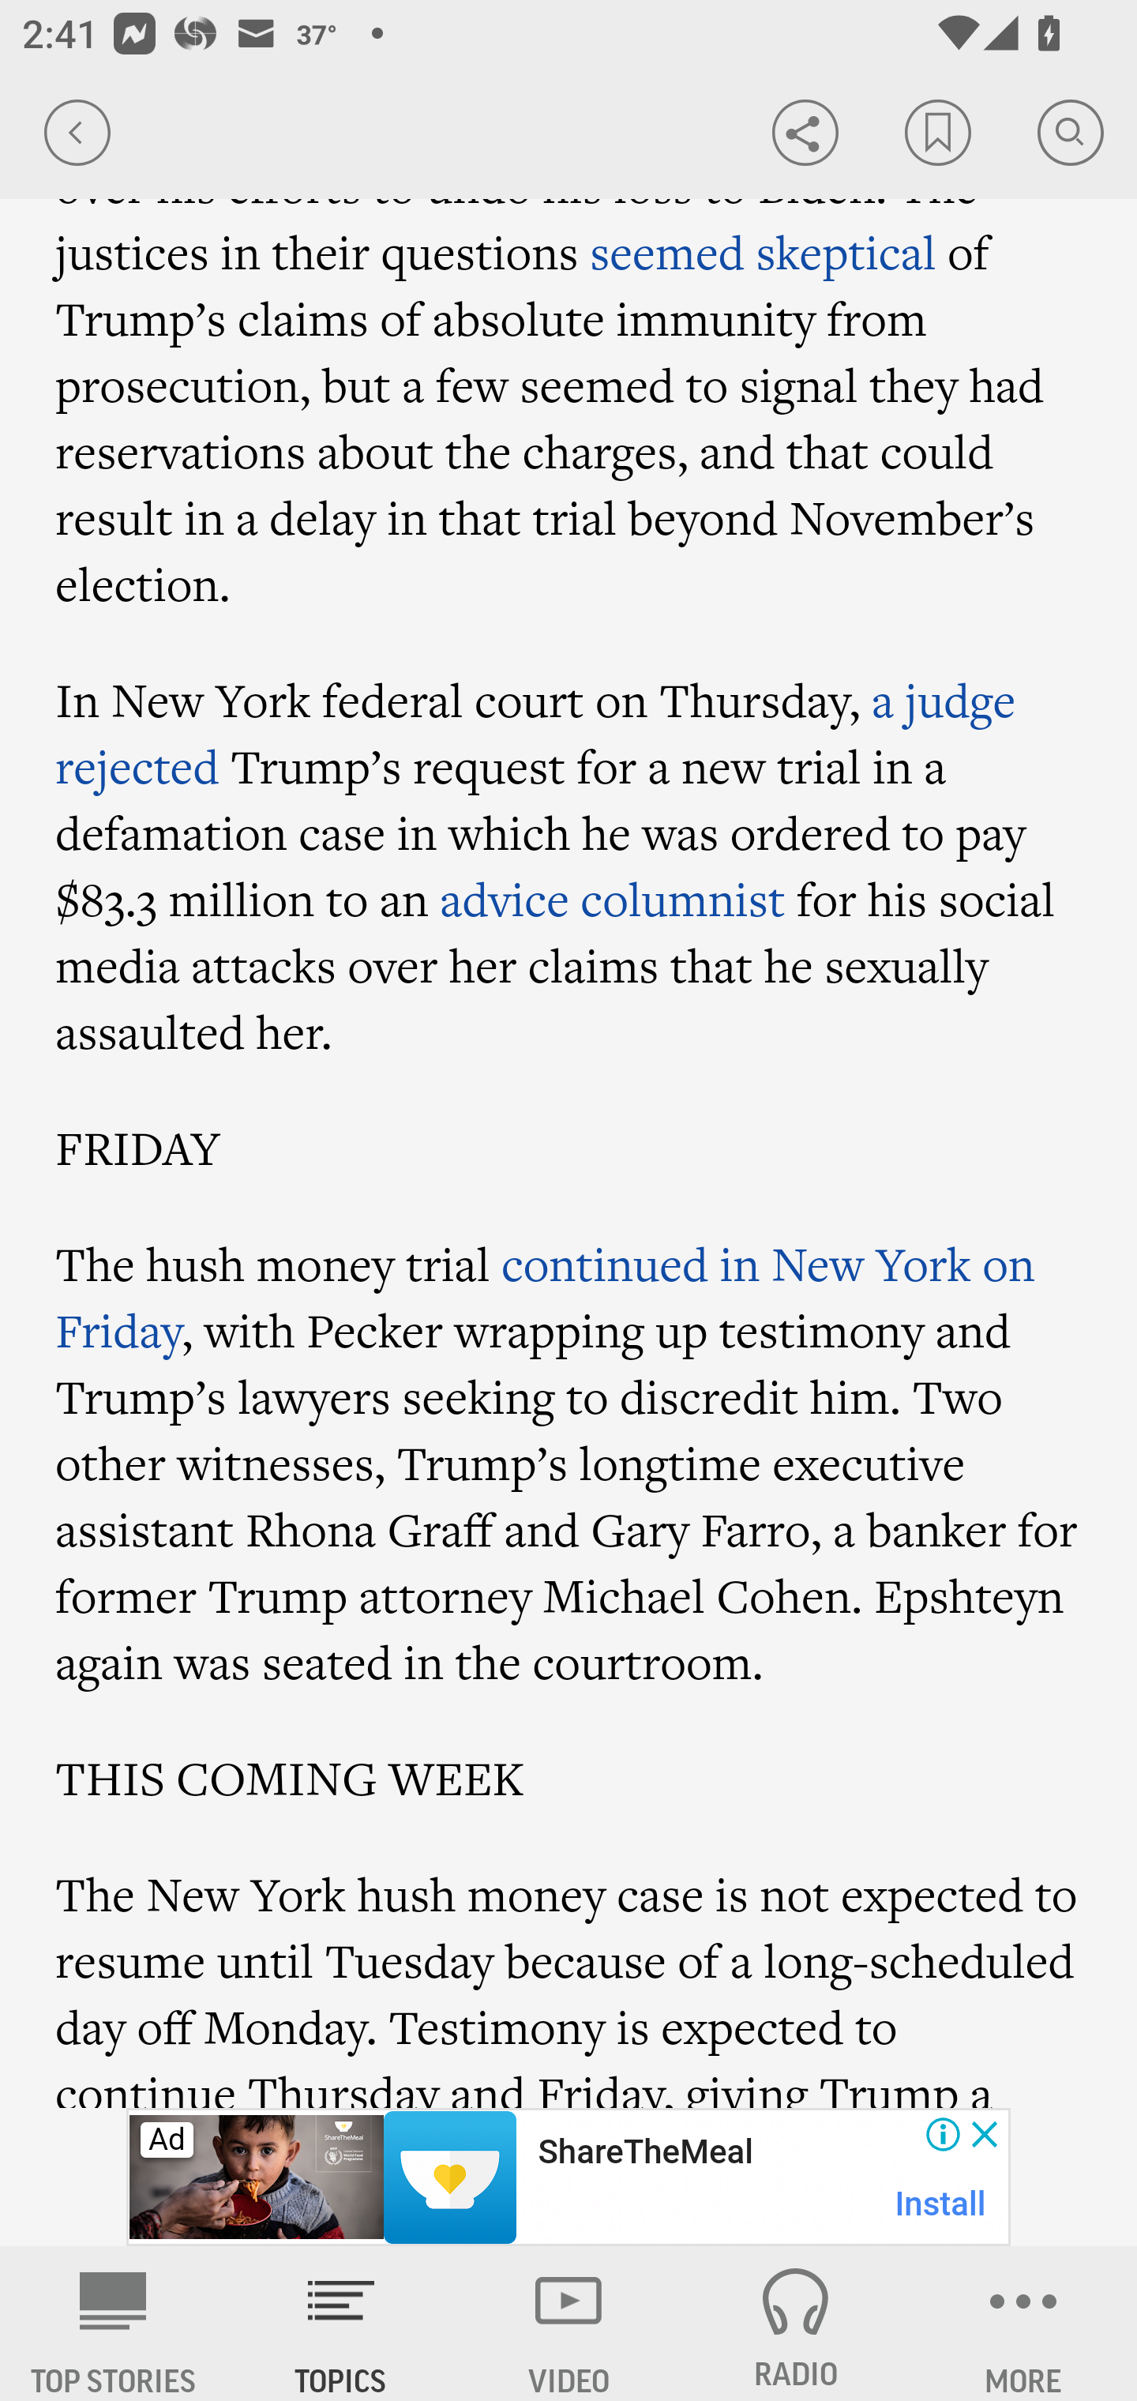  What do you see at coordinates (114, 2324) in the screenshot?
I see `AP News TOP STORIES` at bounding box center [114, 2324].